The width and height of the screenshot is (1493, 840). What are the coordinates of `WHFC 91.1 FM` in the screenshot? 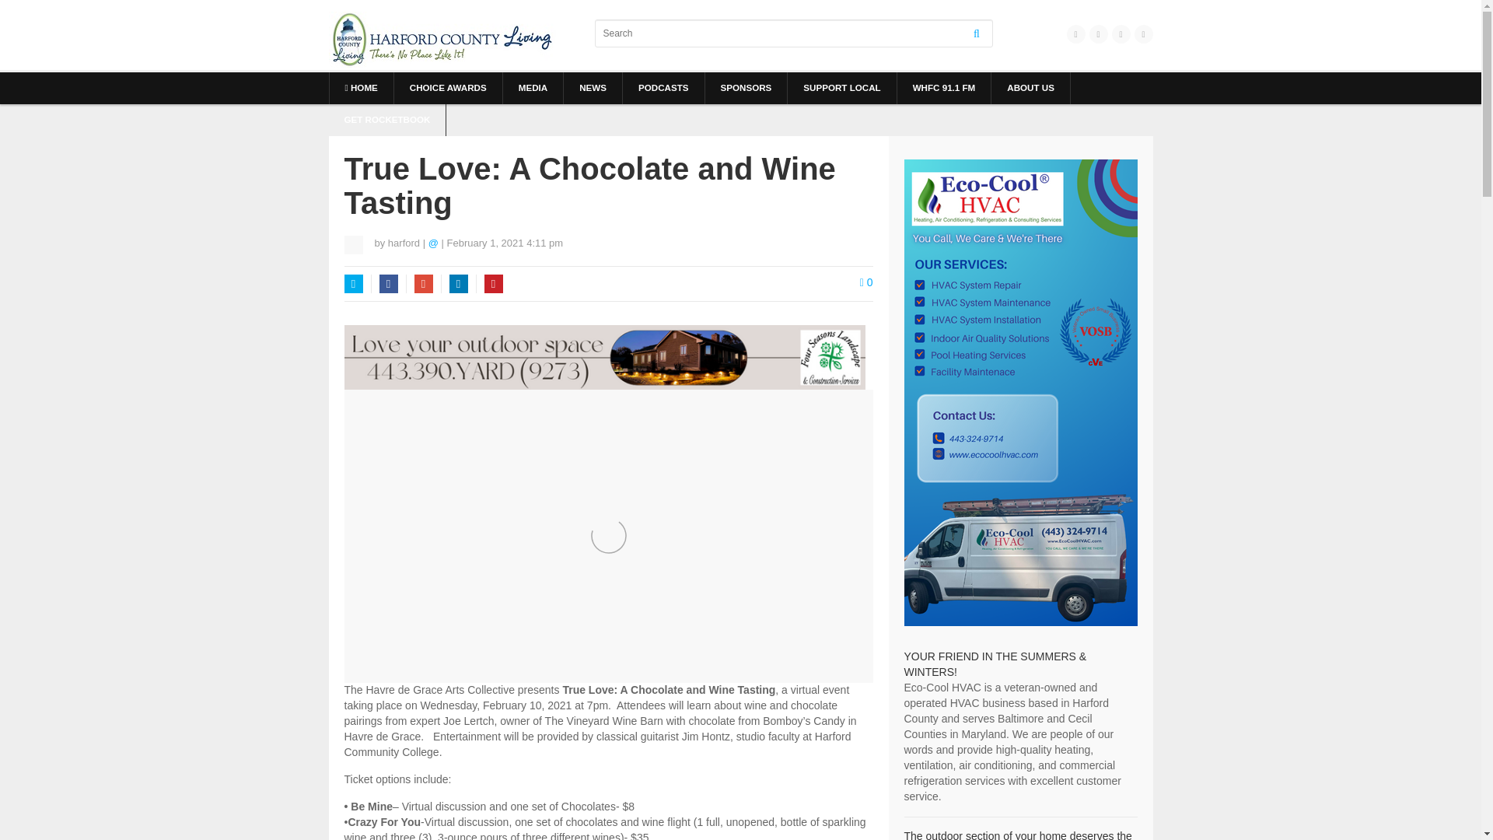 It's located at (944, 87).